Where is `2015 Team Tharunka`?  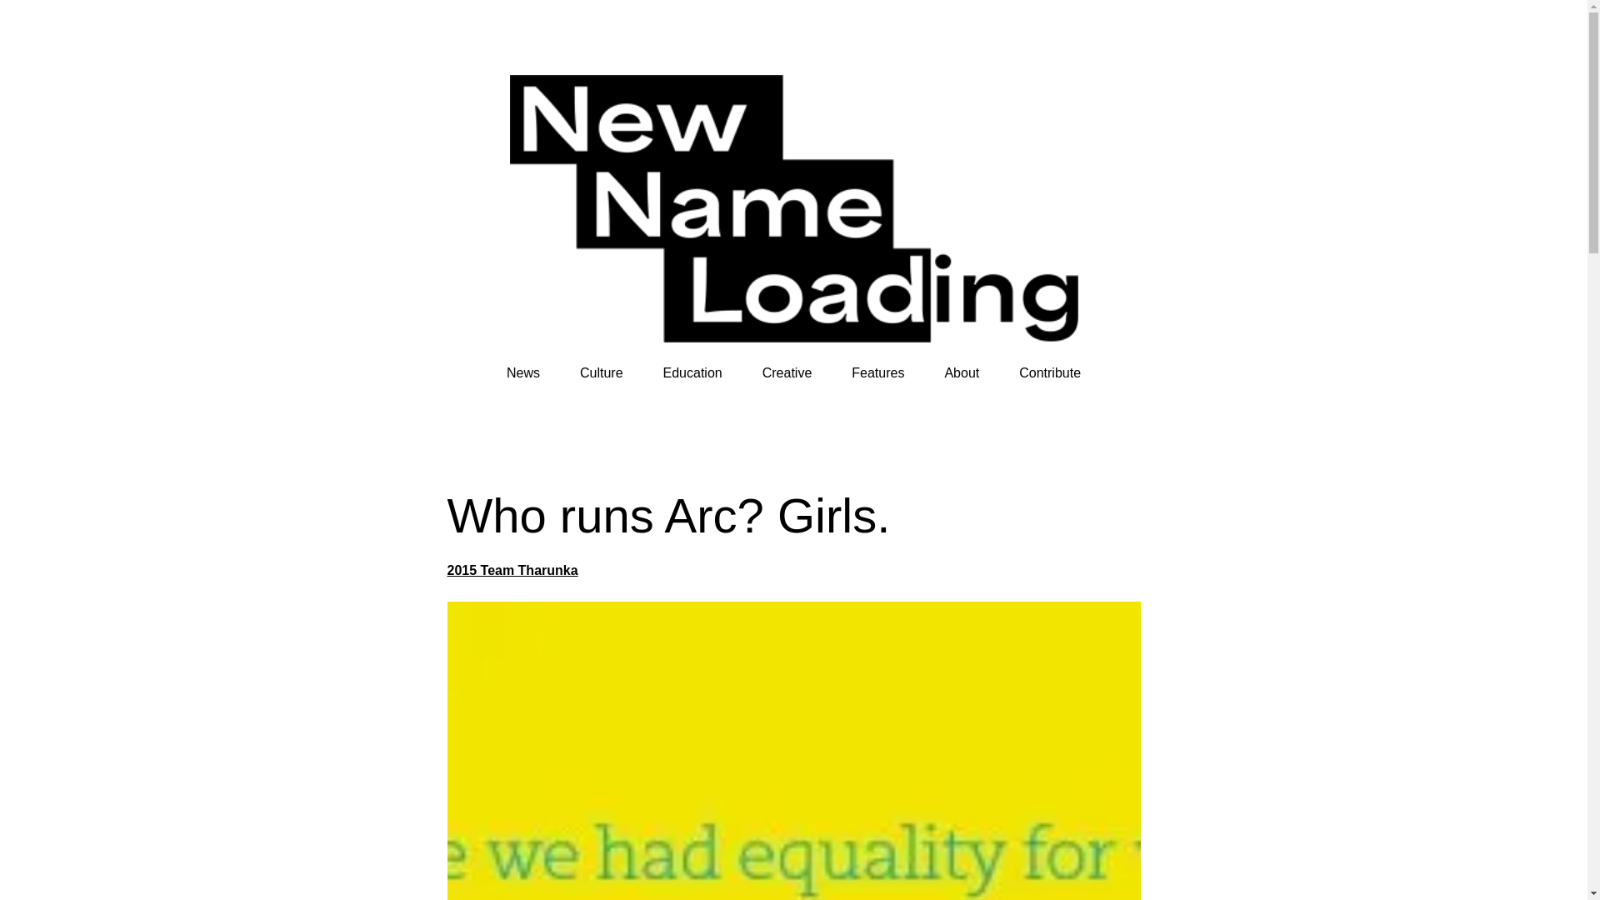
2015 Team Tharunka is located at coordinates (512, 570).